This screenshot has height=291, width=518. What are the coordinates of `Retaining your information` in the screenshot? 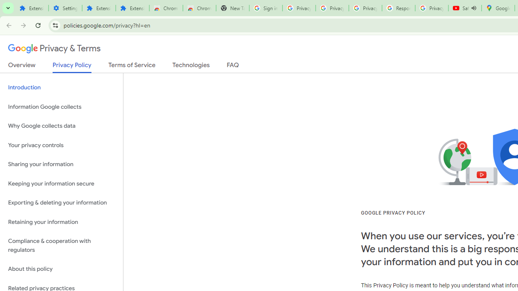 It's located at (62, 221).